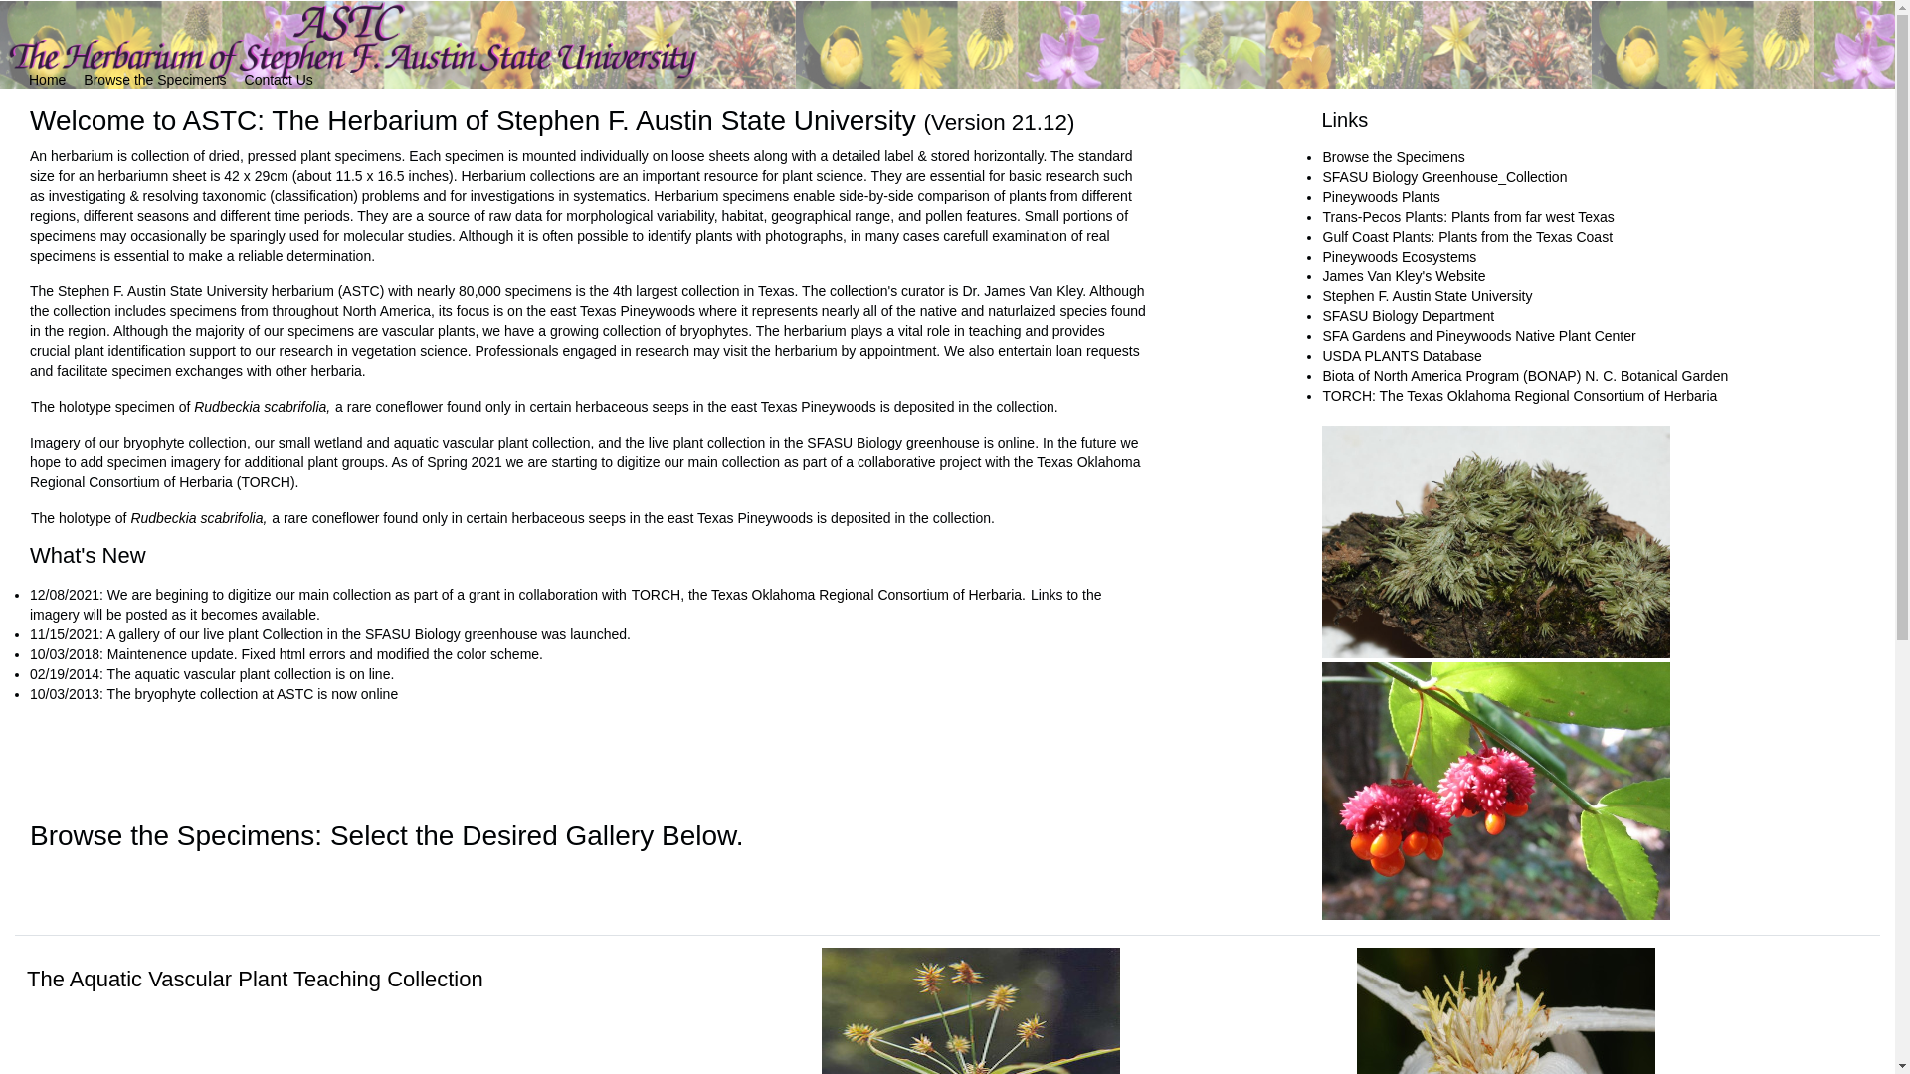  What do you see at coordinates (1403, 276) in the screenshot?
I see `James Van Kley's Website` at bounding box center [1403, 276].